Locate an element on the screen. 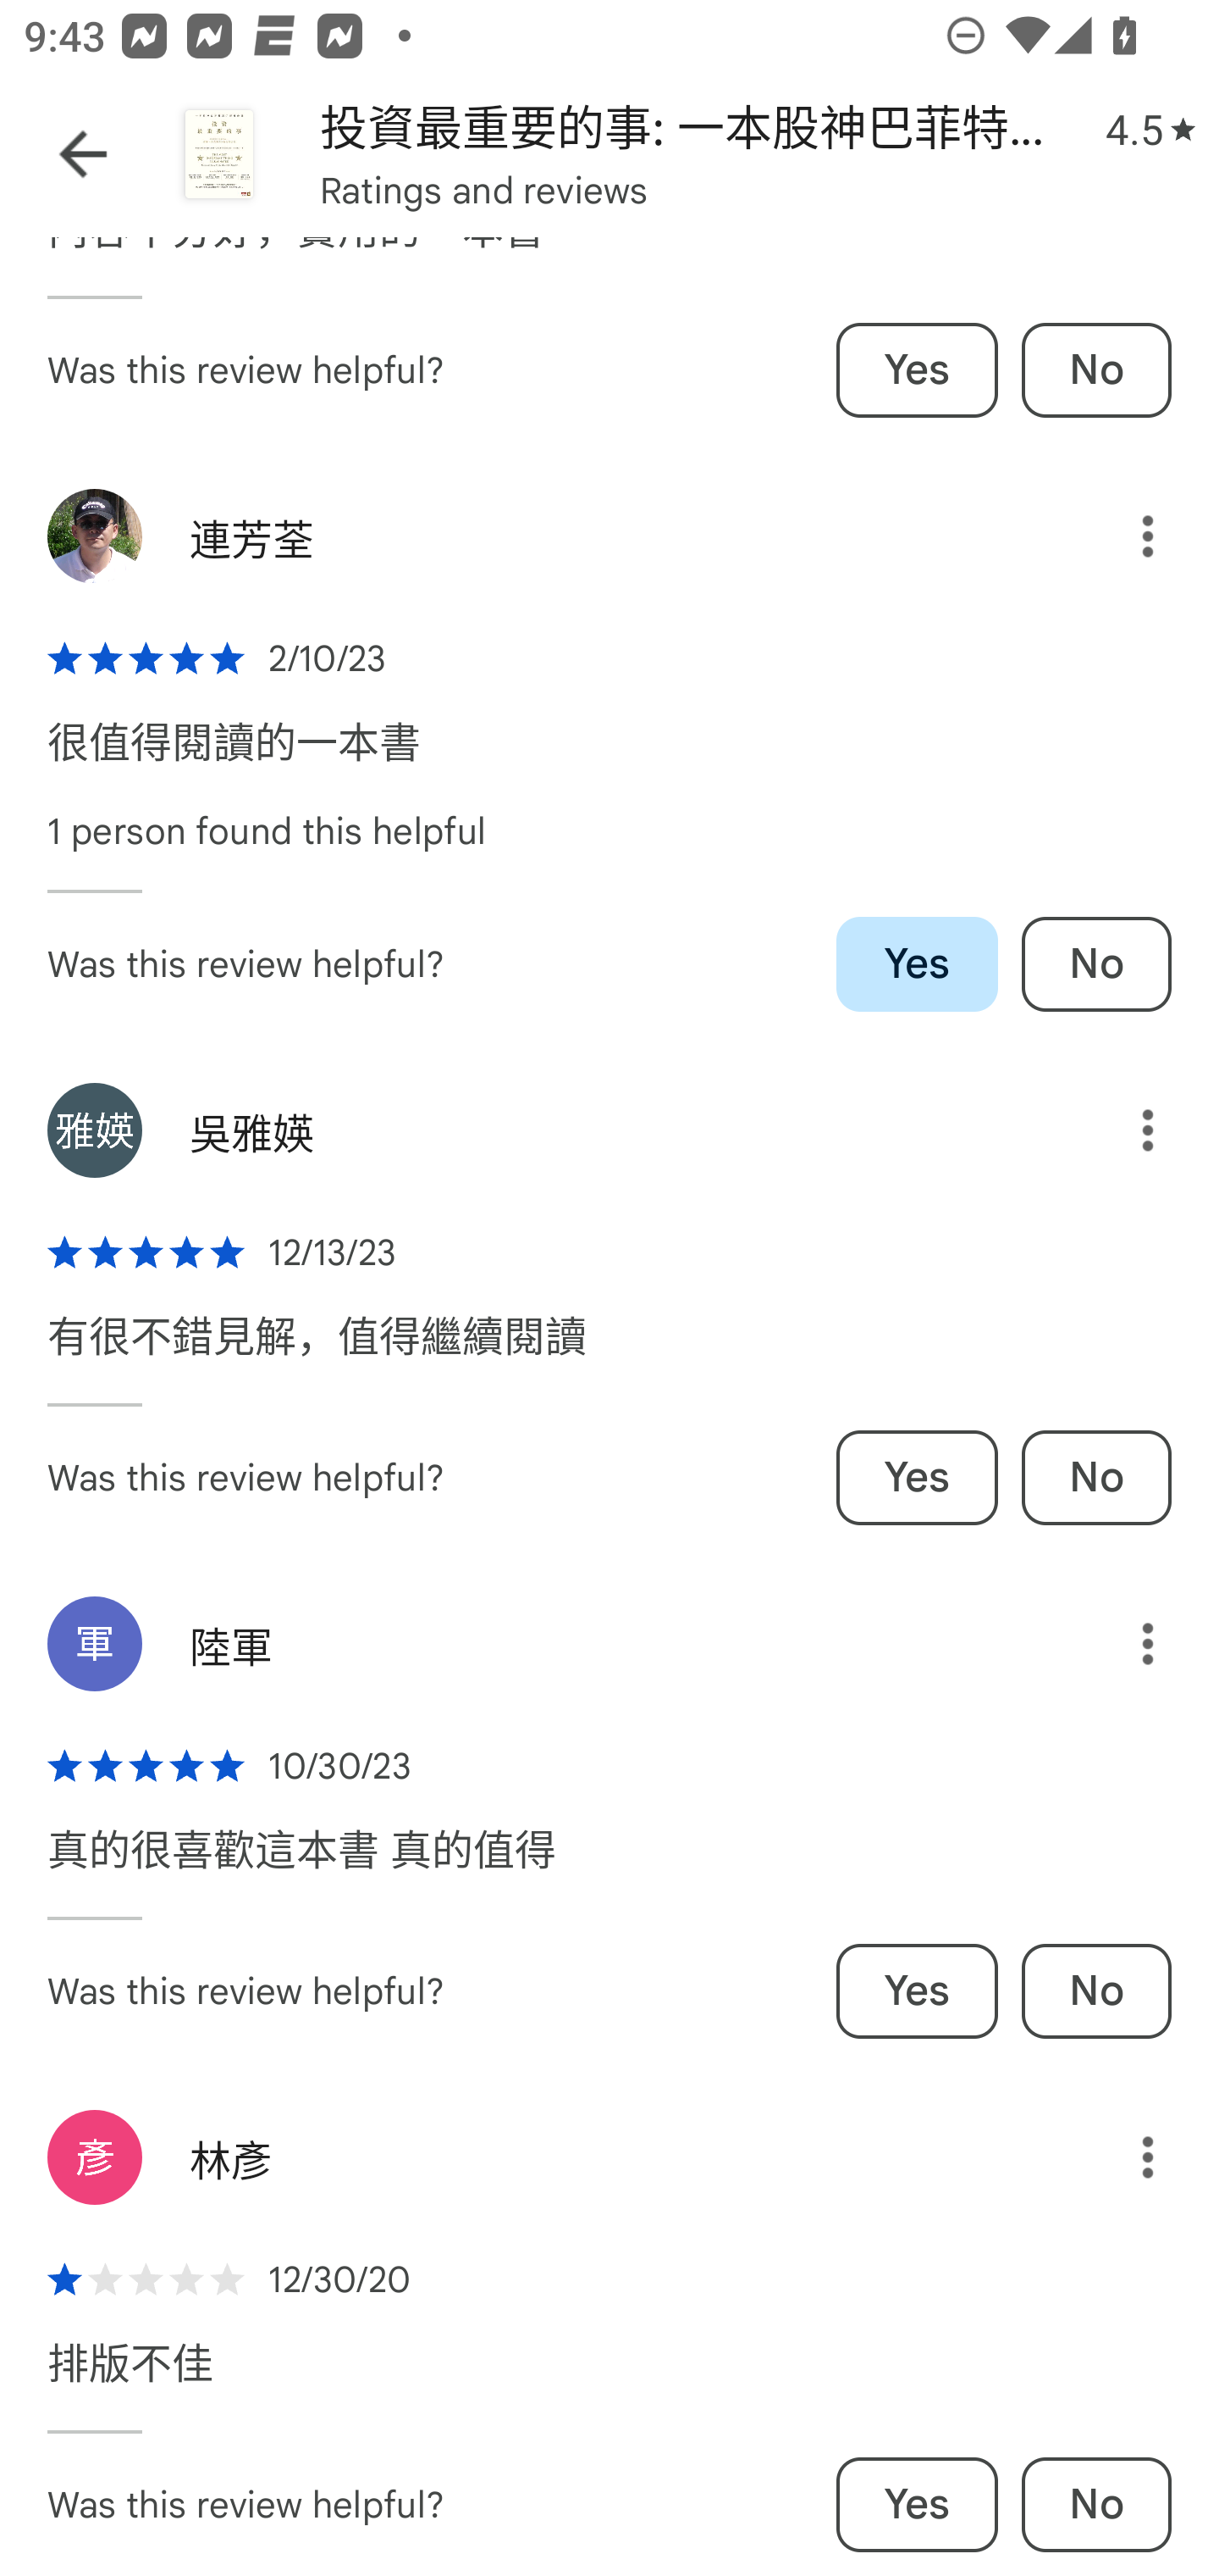 This screenshot has width=1219, height=2576. Yes is located at coordinates (917, 1477).